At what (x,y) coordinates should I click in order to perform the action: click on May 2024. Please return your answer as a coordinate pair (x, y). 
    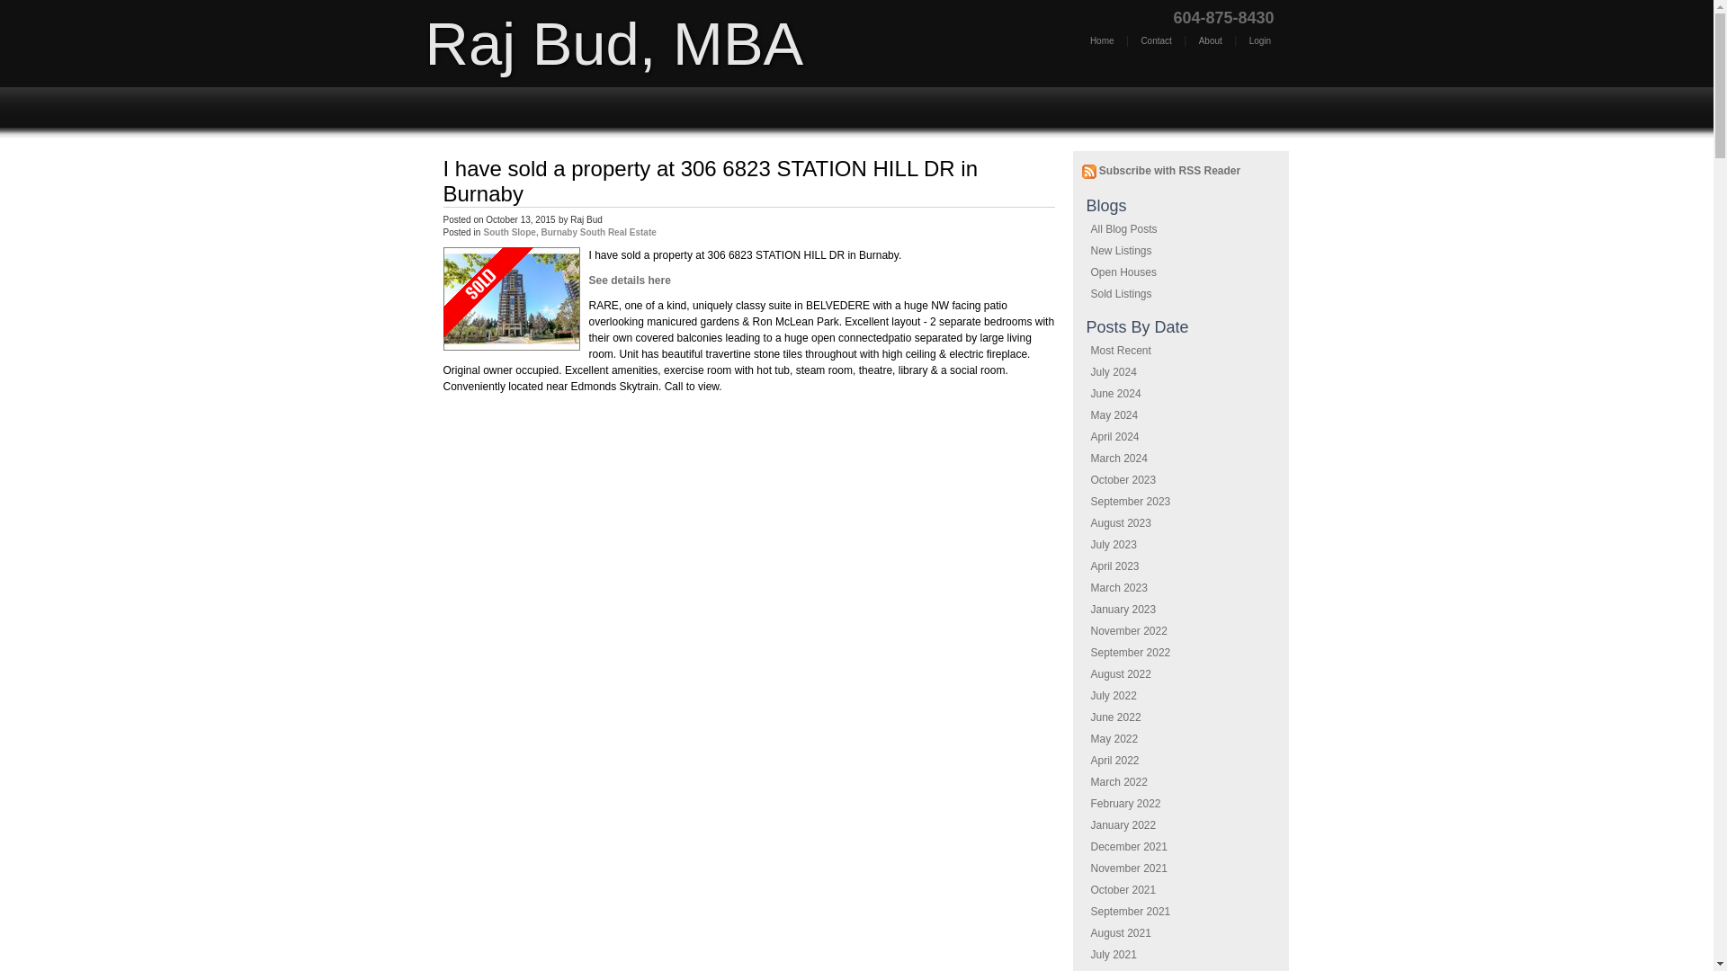
    Looking at the image, I should click on (1114, 414).